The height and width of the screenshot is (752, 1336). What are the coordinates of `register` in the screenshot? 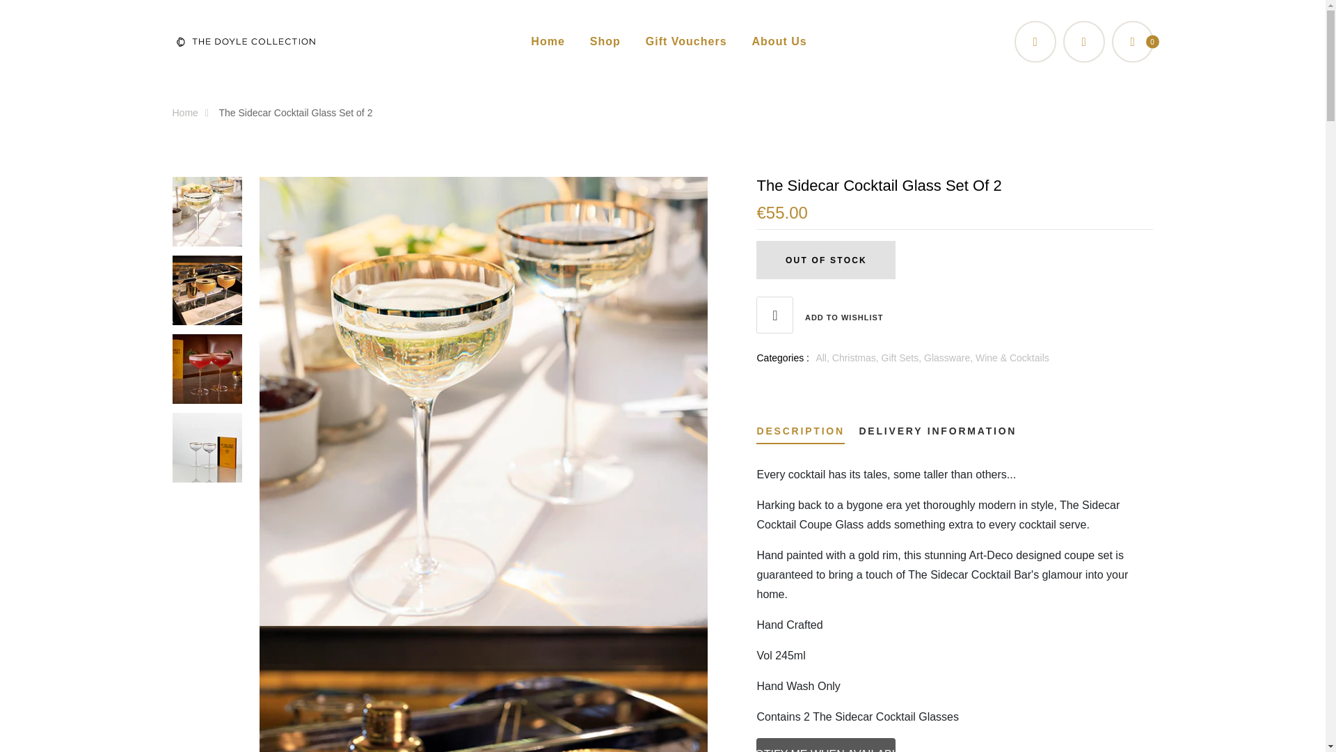 It's located at (662, 699).